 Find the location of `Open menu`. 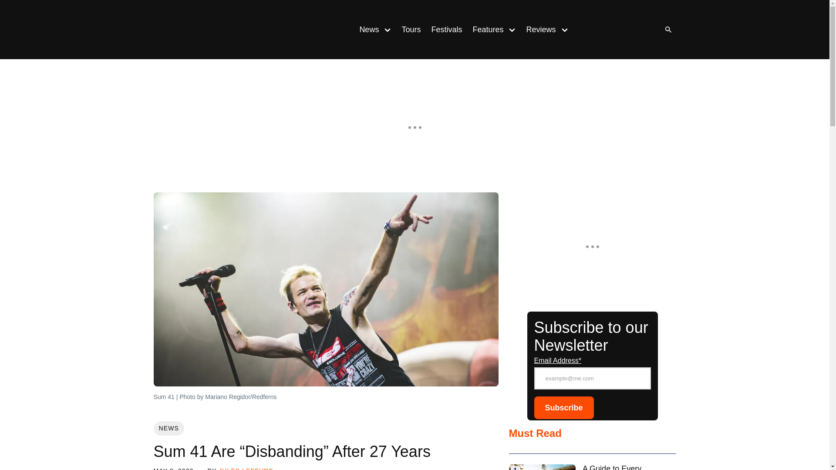

Open menu is located at coordinates (388, 29).